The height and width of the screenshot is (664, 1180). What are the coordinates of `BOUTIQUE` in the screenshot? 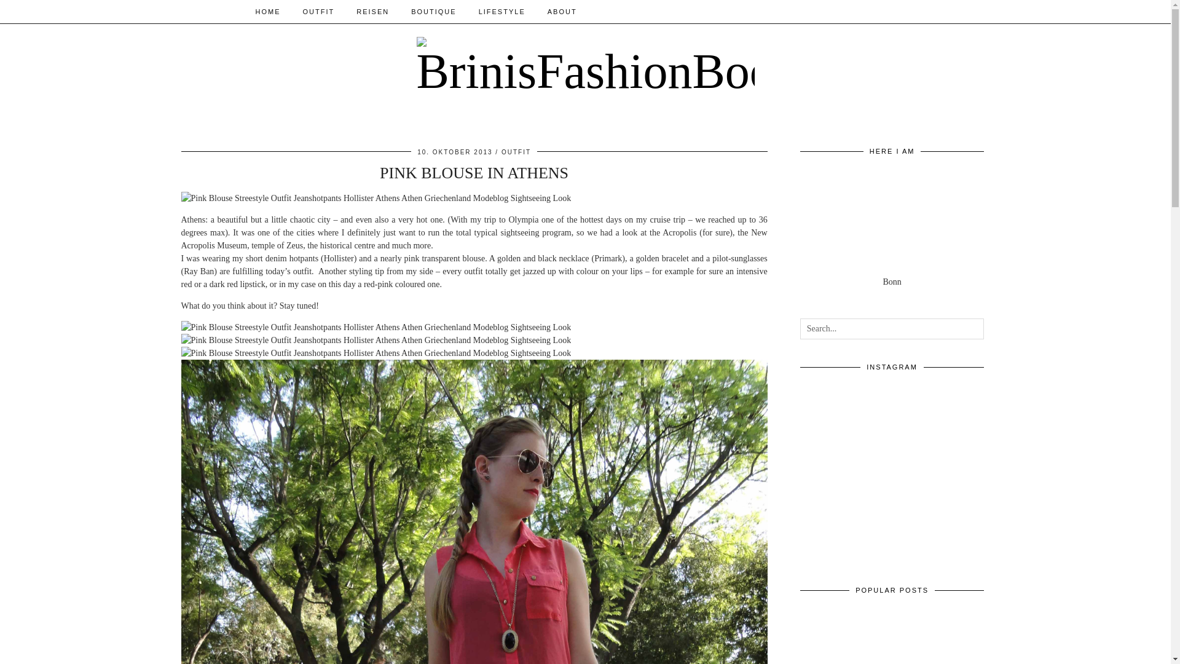 It's located at (433, 11).